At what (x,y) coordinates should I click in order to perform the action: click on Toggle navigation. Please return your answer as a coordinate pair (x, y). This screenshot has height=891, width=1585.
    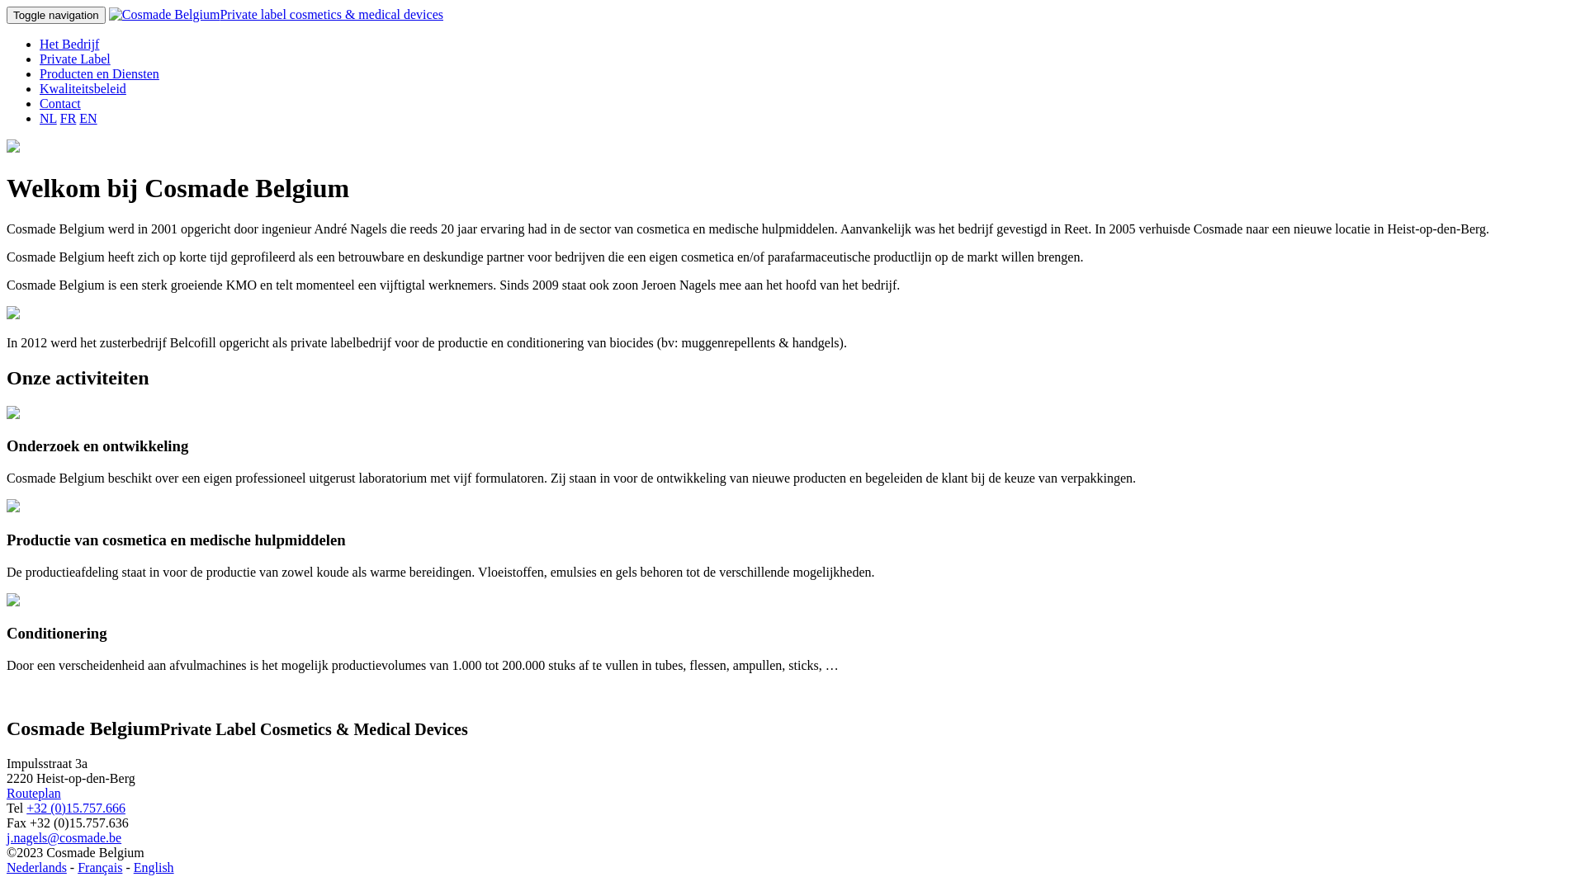
    Looking at the image, I should click on (56, 15).